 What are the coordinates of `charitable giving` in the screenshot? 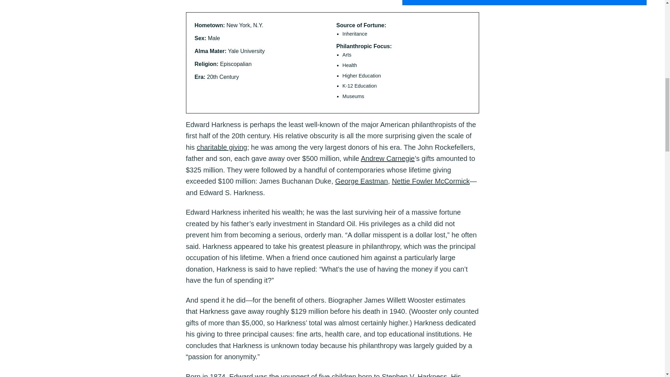 It's located at (222, 147).